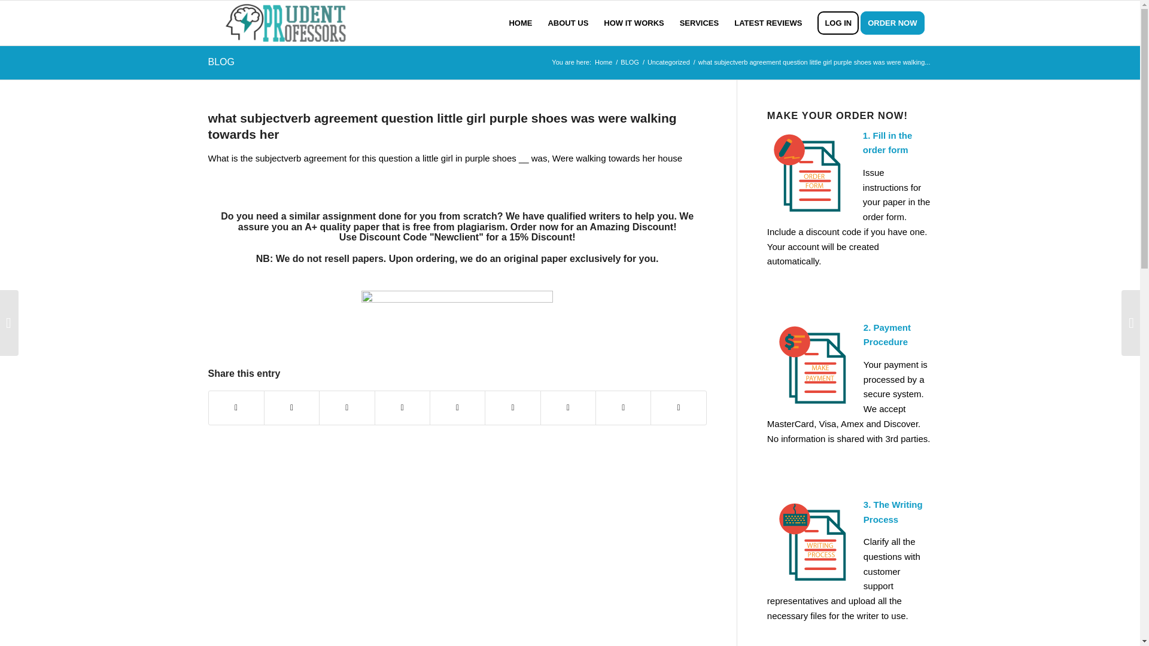 The image size is (1149, 646). What do you see at coordinates (896, 23) in the screenshot?
I see `ORDER NOW` at bounding box center [896, 23].